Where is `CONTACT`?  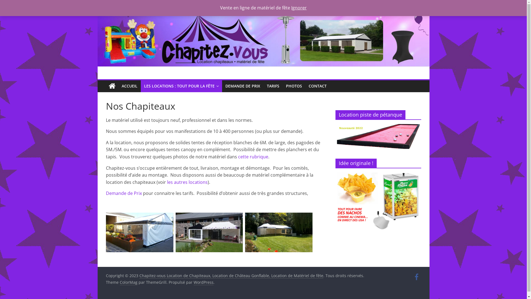
CONTACT is located at coordinates (317, 86).